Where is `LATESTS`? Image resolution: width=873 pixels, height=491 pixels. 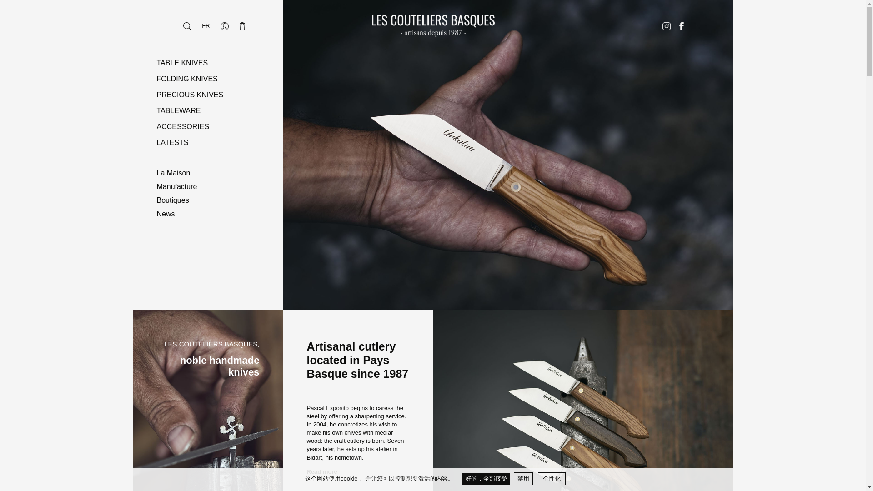 LATESTS is located at coordinates (216, 143).